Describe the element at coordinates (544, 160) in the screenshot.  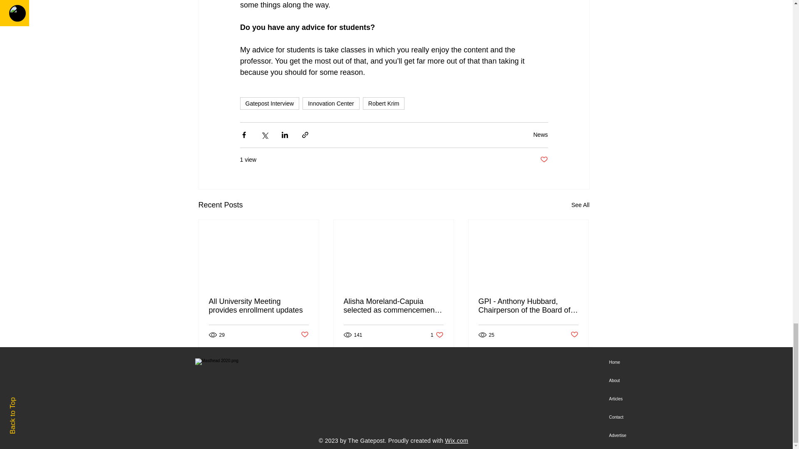
I see `News` at that location.